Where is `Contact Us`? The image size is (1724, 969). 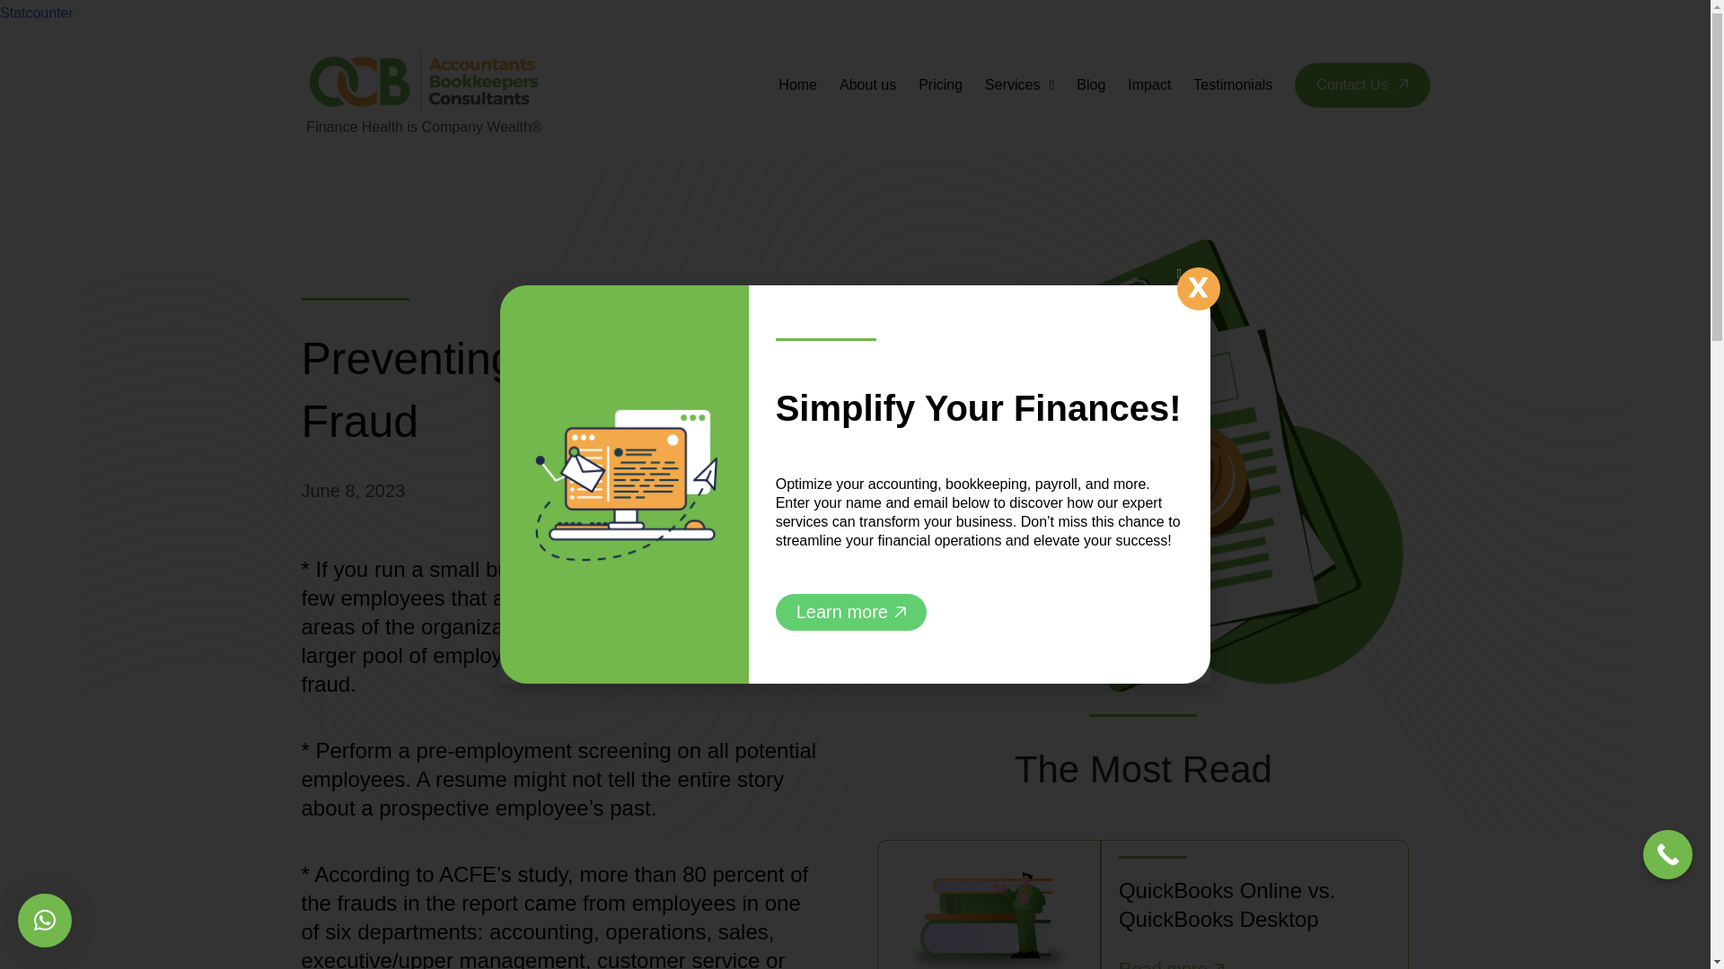
Contact Us is located at coordinates (1361, 84).